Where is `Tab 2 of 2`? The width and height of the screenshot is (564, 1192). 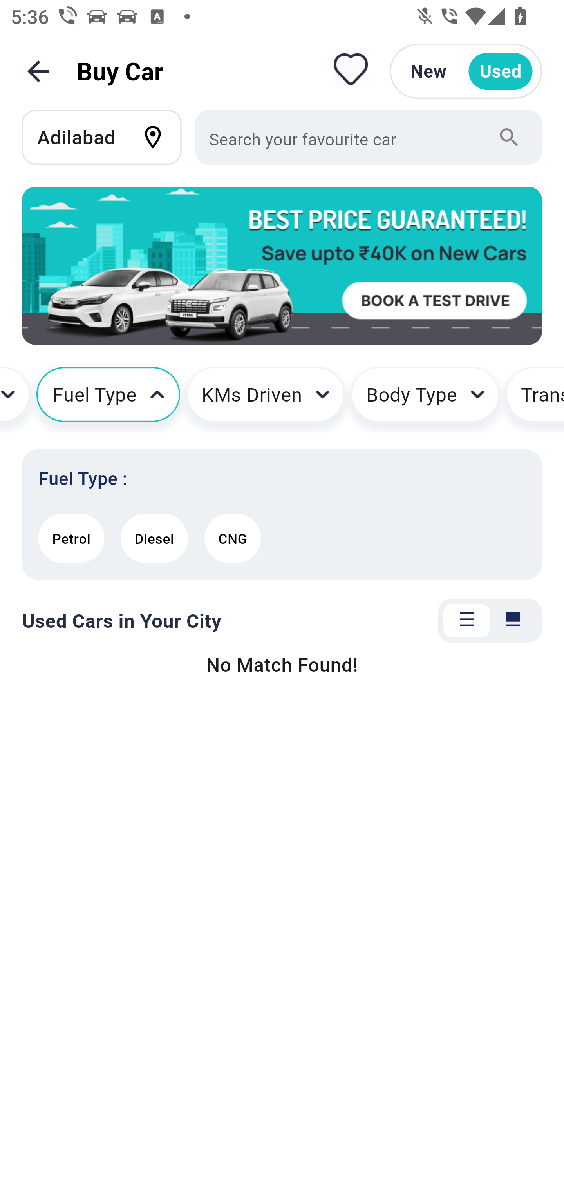
Tab 2 of 2 is located at coordinates (513, 621).